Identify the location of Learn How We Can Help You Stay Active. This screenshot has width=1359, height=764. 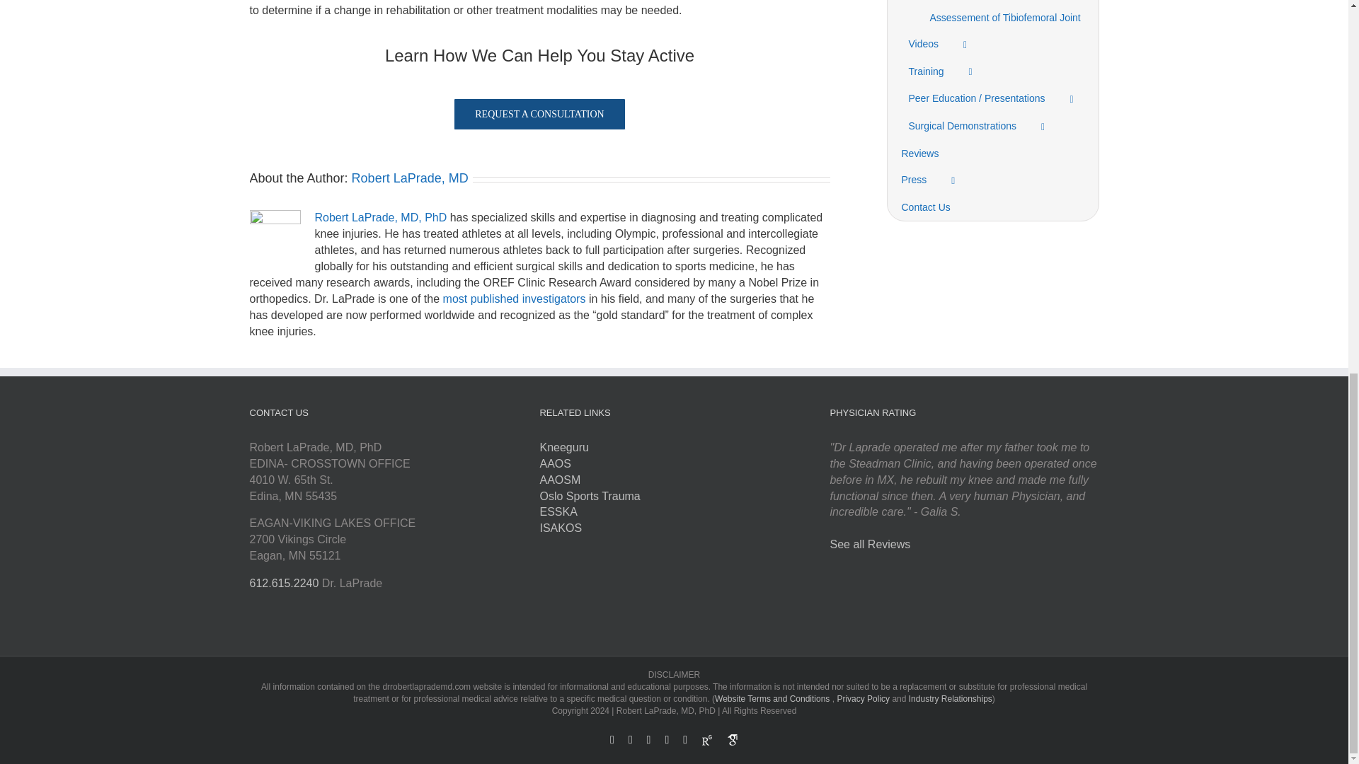
(539, 64).